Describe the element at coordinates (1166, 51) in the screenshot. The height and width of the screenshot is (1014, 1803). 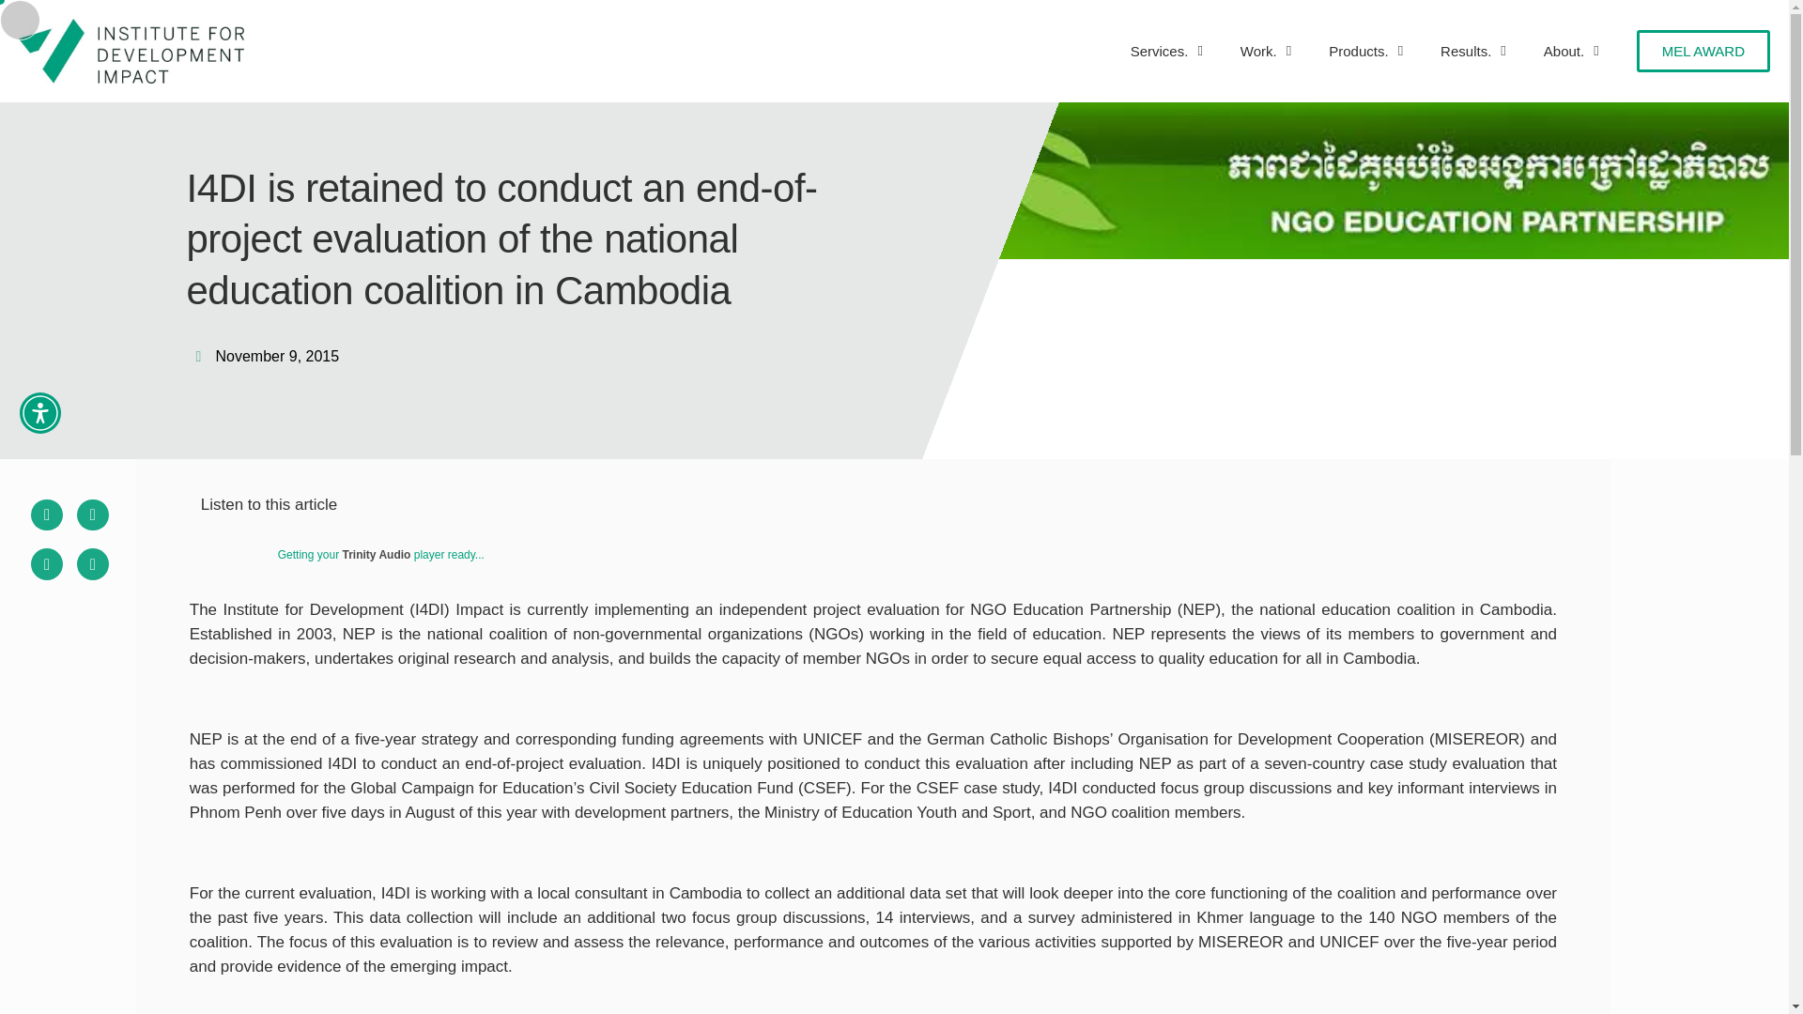
I see `Services.` at that location.